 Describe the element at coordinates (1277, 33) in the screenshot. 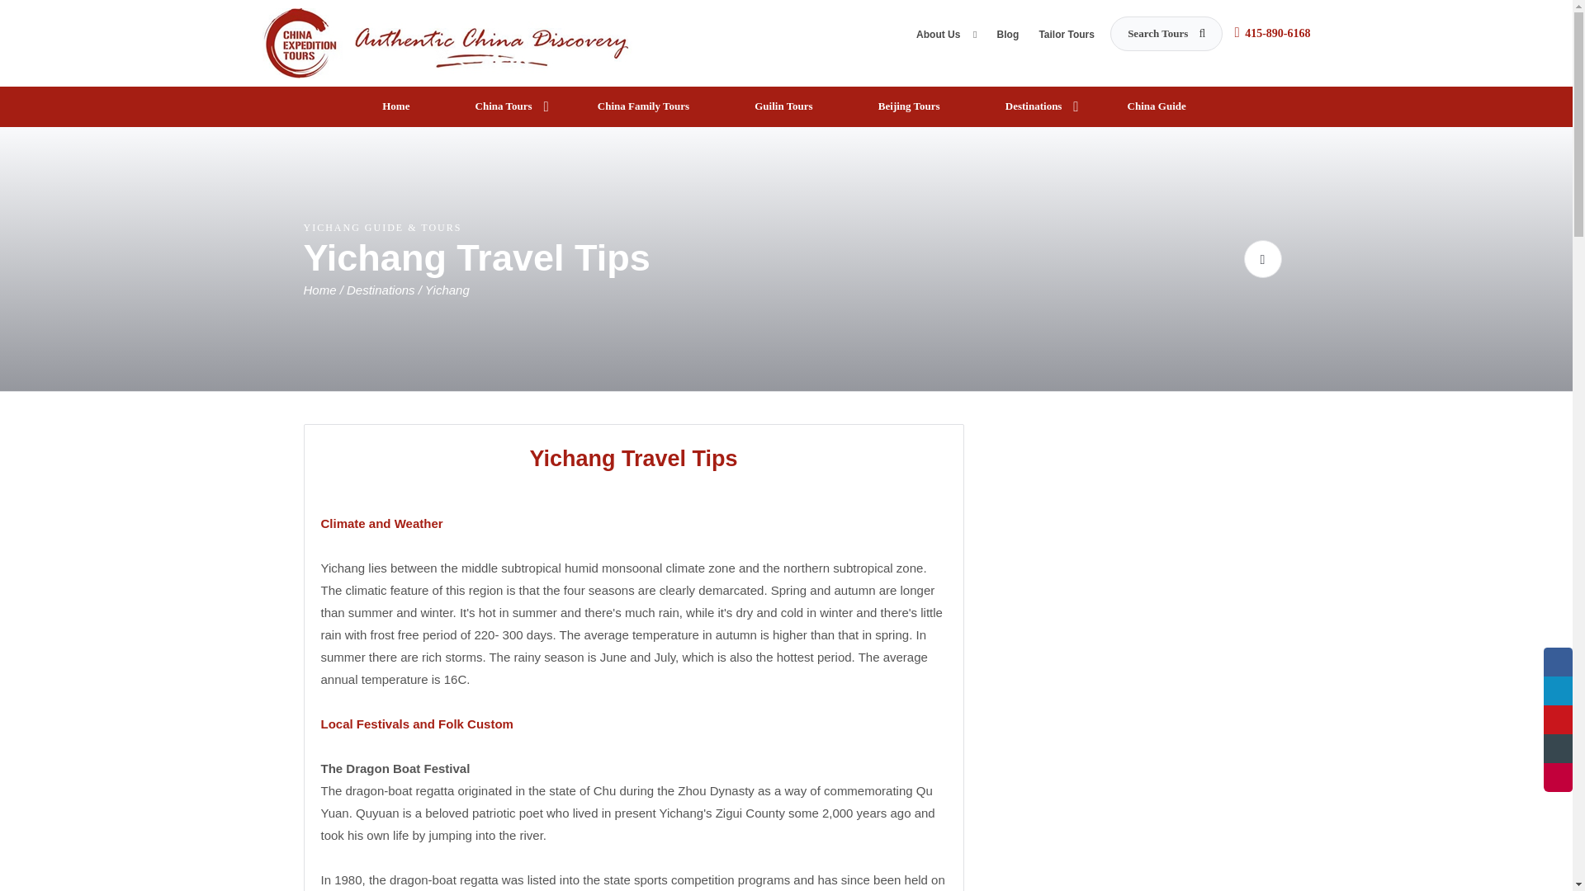

I see `415-890-6168` at that location.